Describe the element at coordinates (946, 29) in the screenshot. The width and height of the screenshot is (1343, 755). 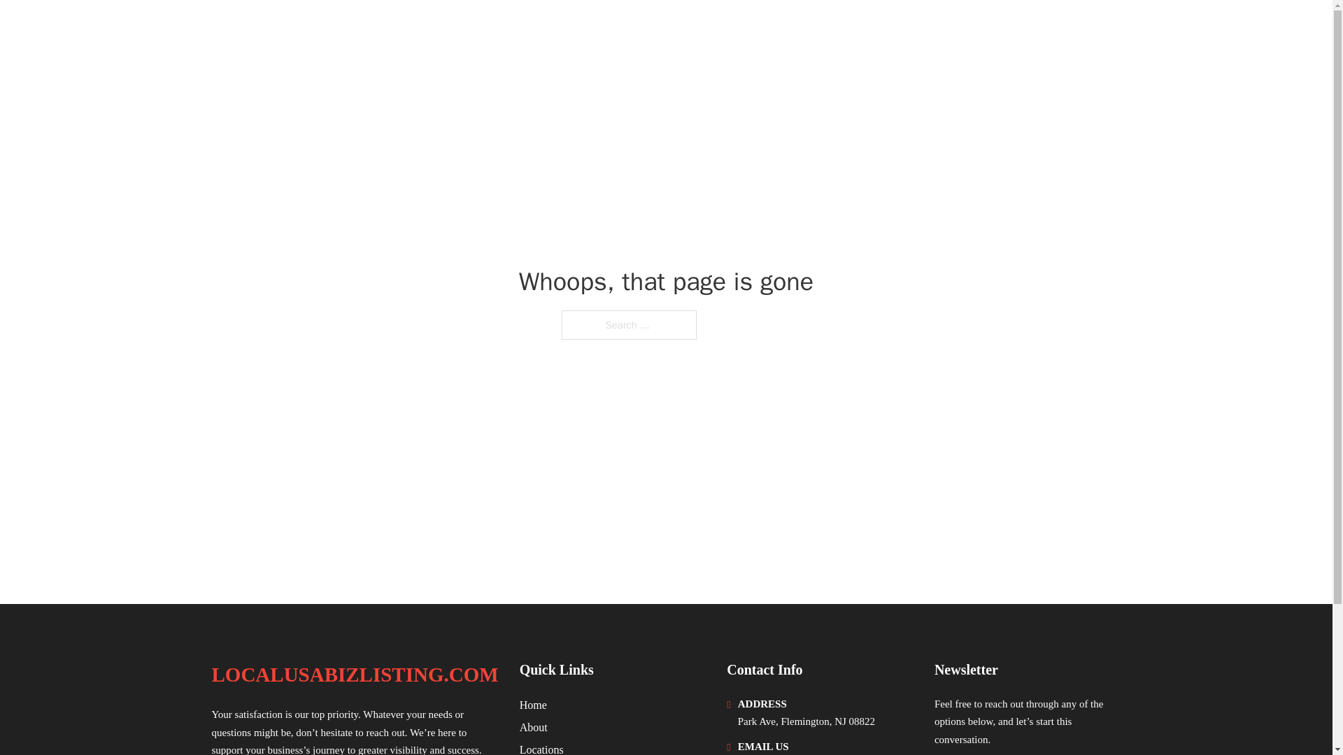
I see `HOME` at that location.